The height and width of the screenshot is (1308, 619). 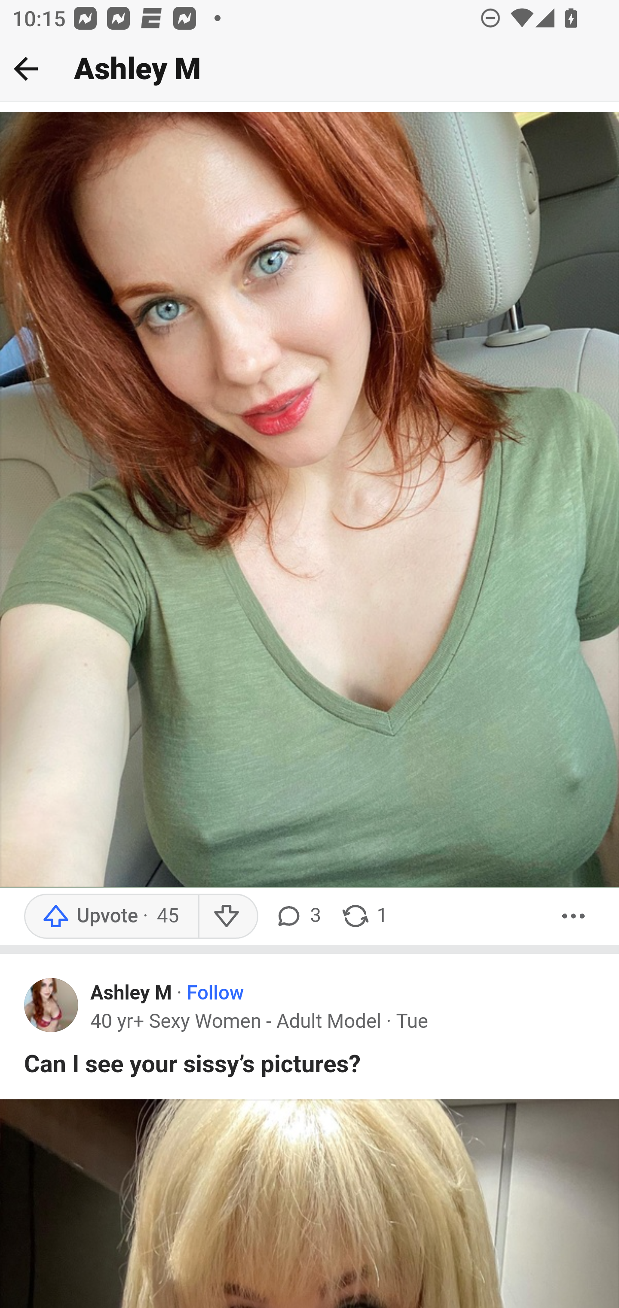 What do you see at coordinates (297, 916) in the screenshot?
I see `3 comments` at bounding box center [297, 916].